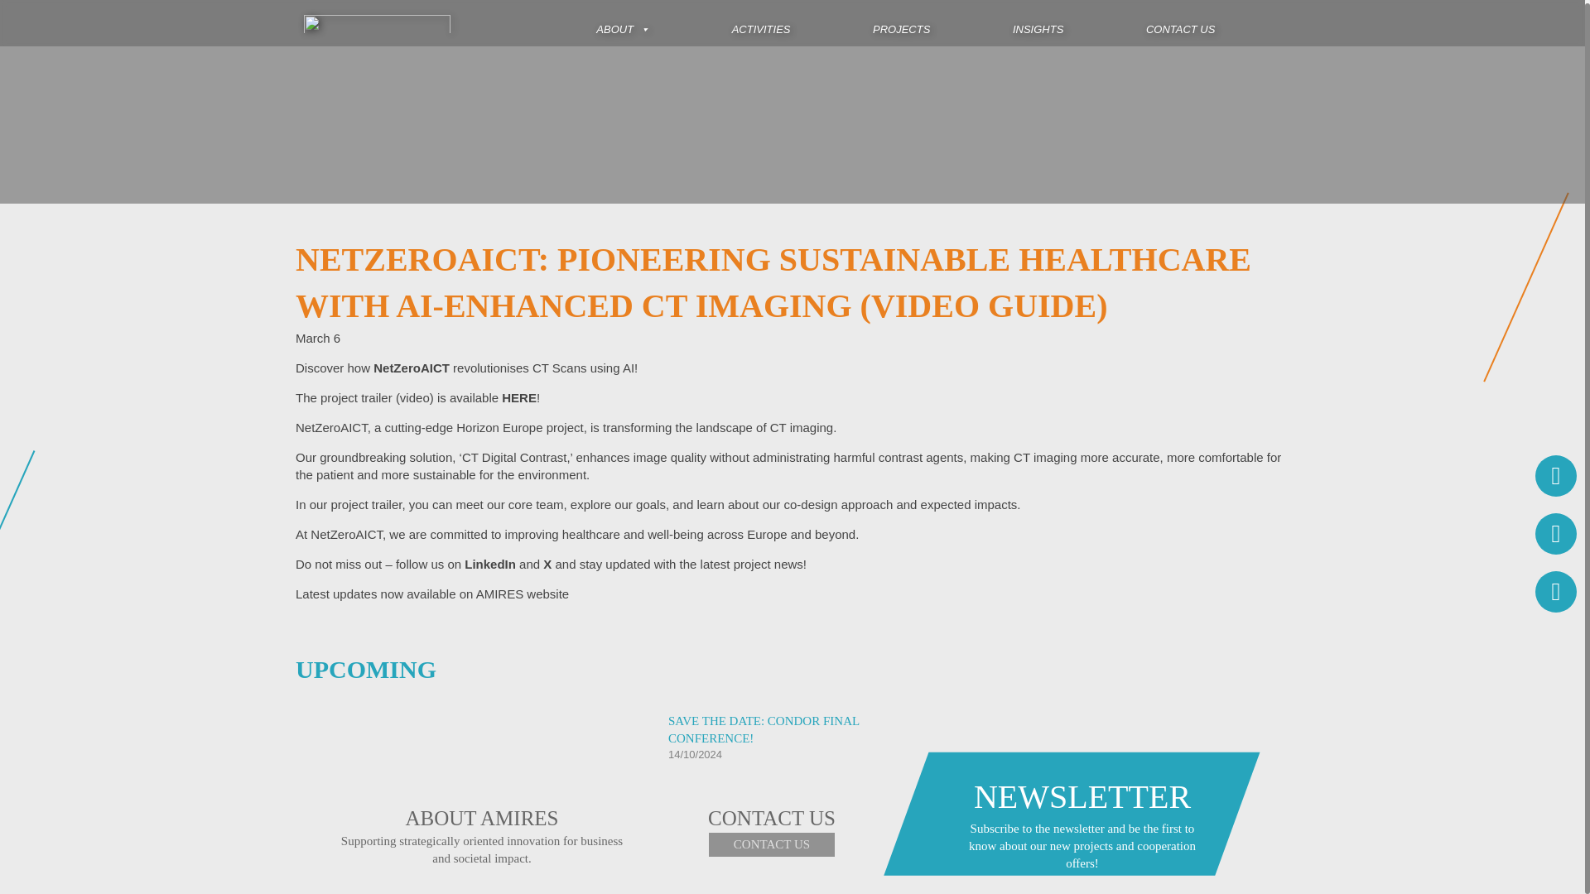 The height and width of the screenshot is (894, 1590). I want to click on ACTIVITIES, so click(761, 23).